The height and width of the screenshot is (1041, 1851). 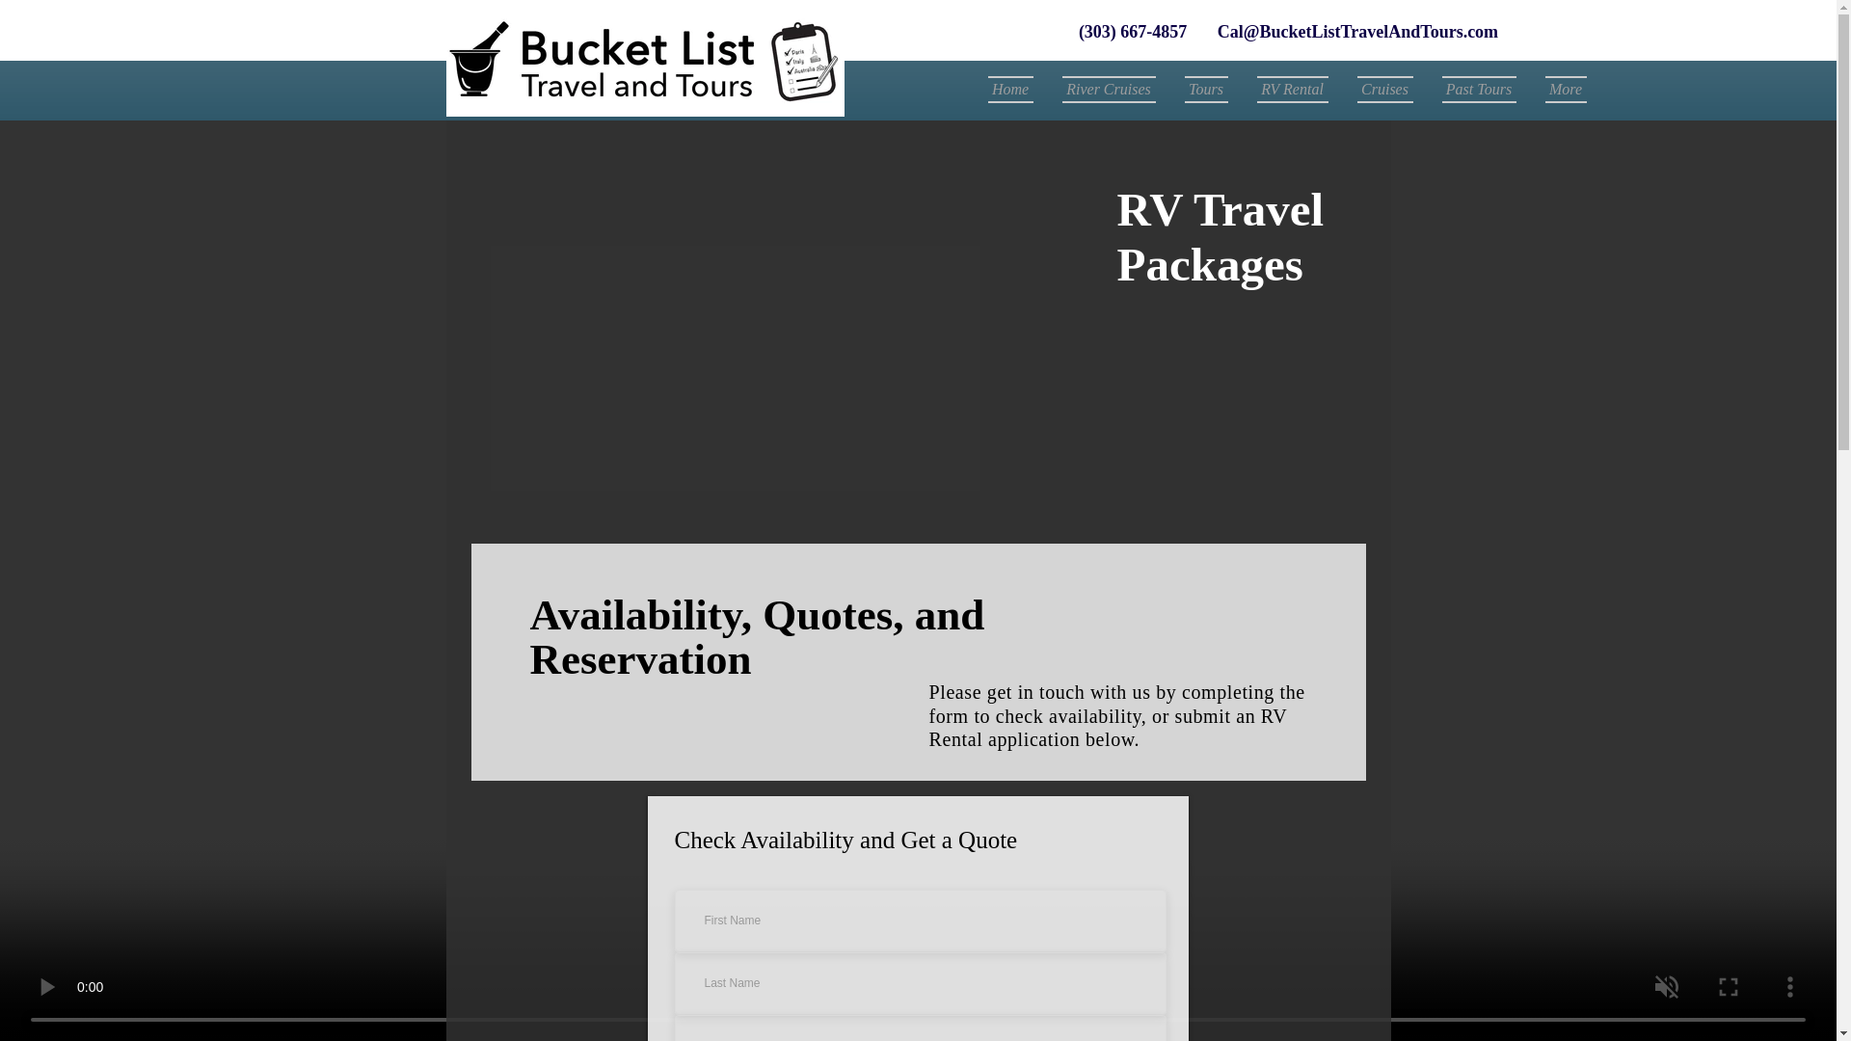 I want to click on RV Rental, so click(x=1292, y=89).